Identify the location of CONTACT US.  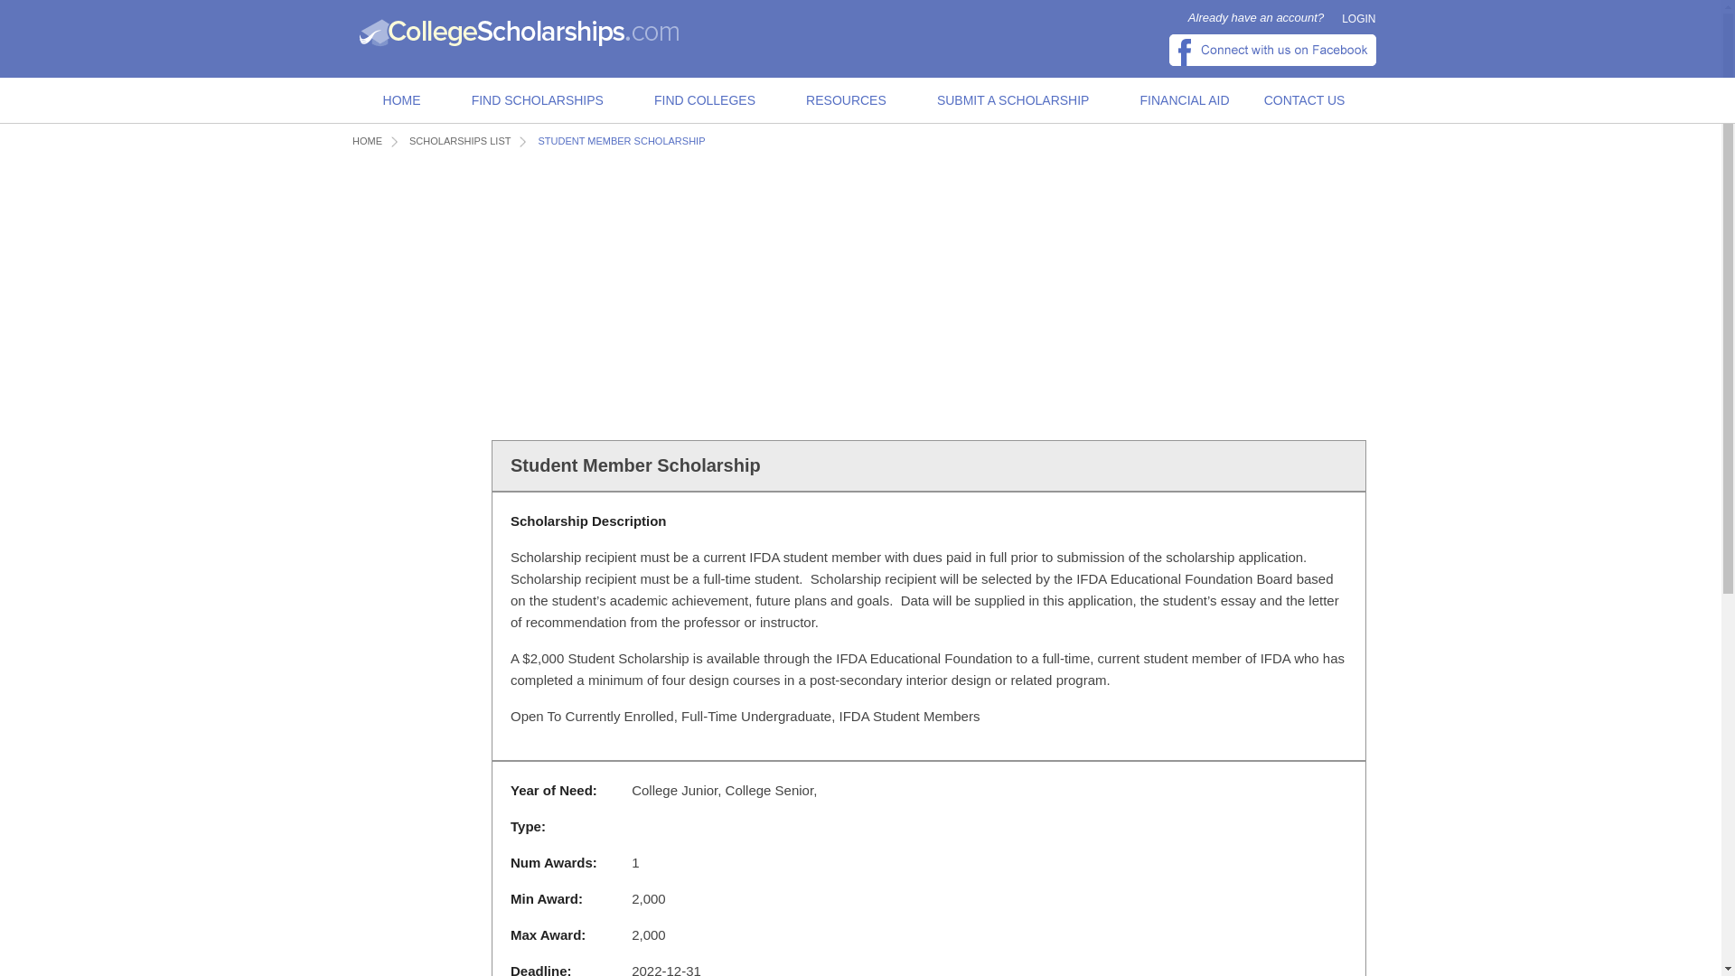
(1305, 101).